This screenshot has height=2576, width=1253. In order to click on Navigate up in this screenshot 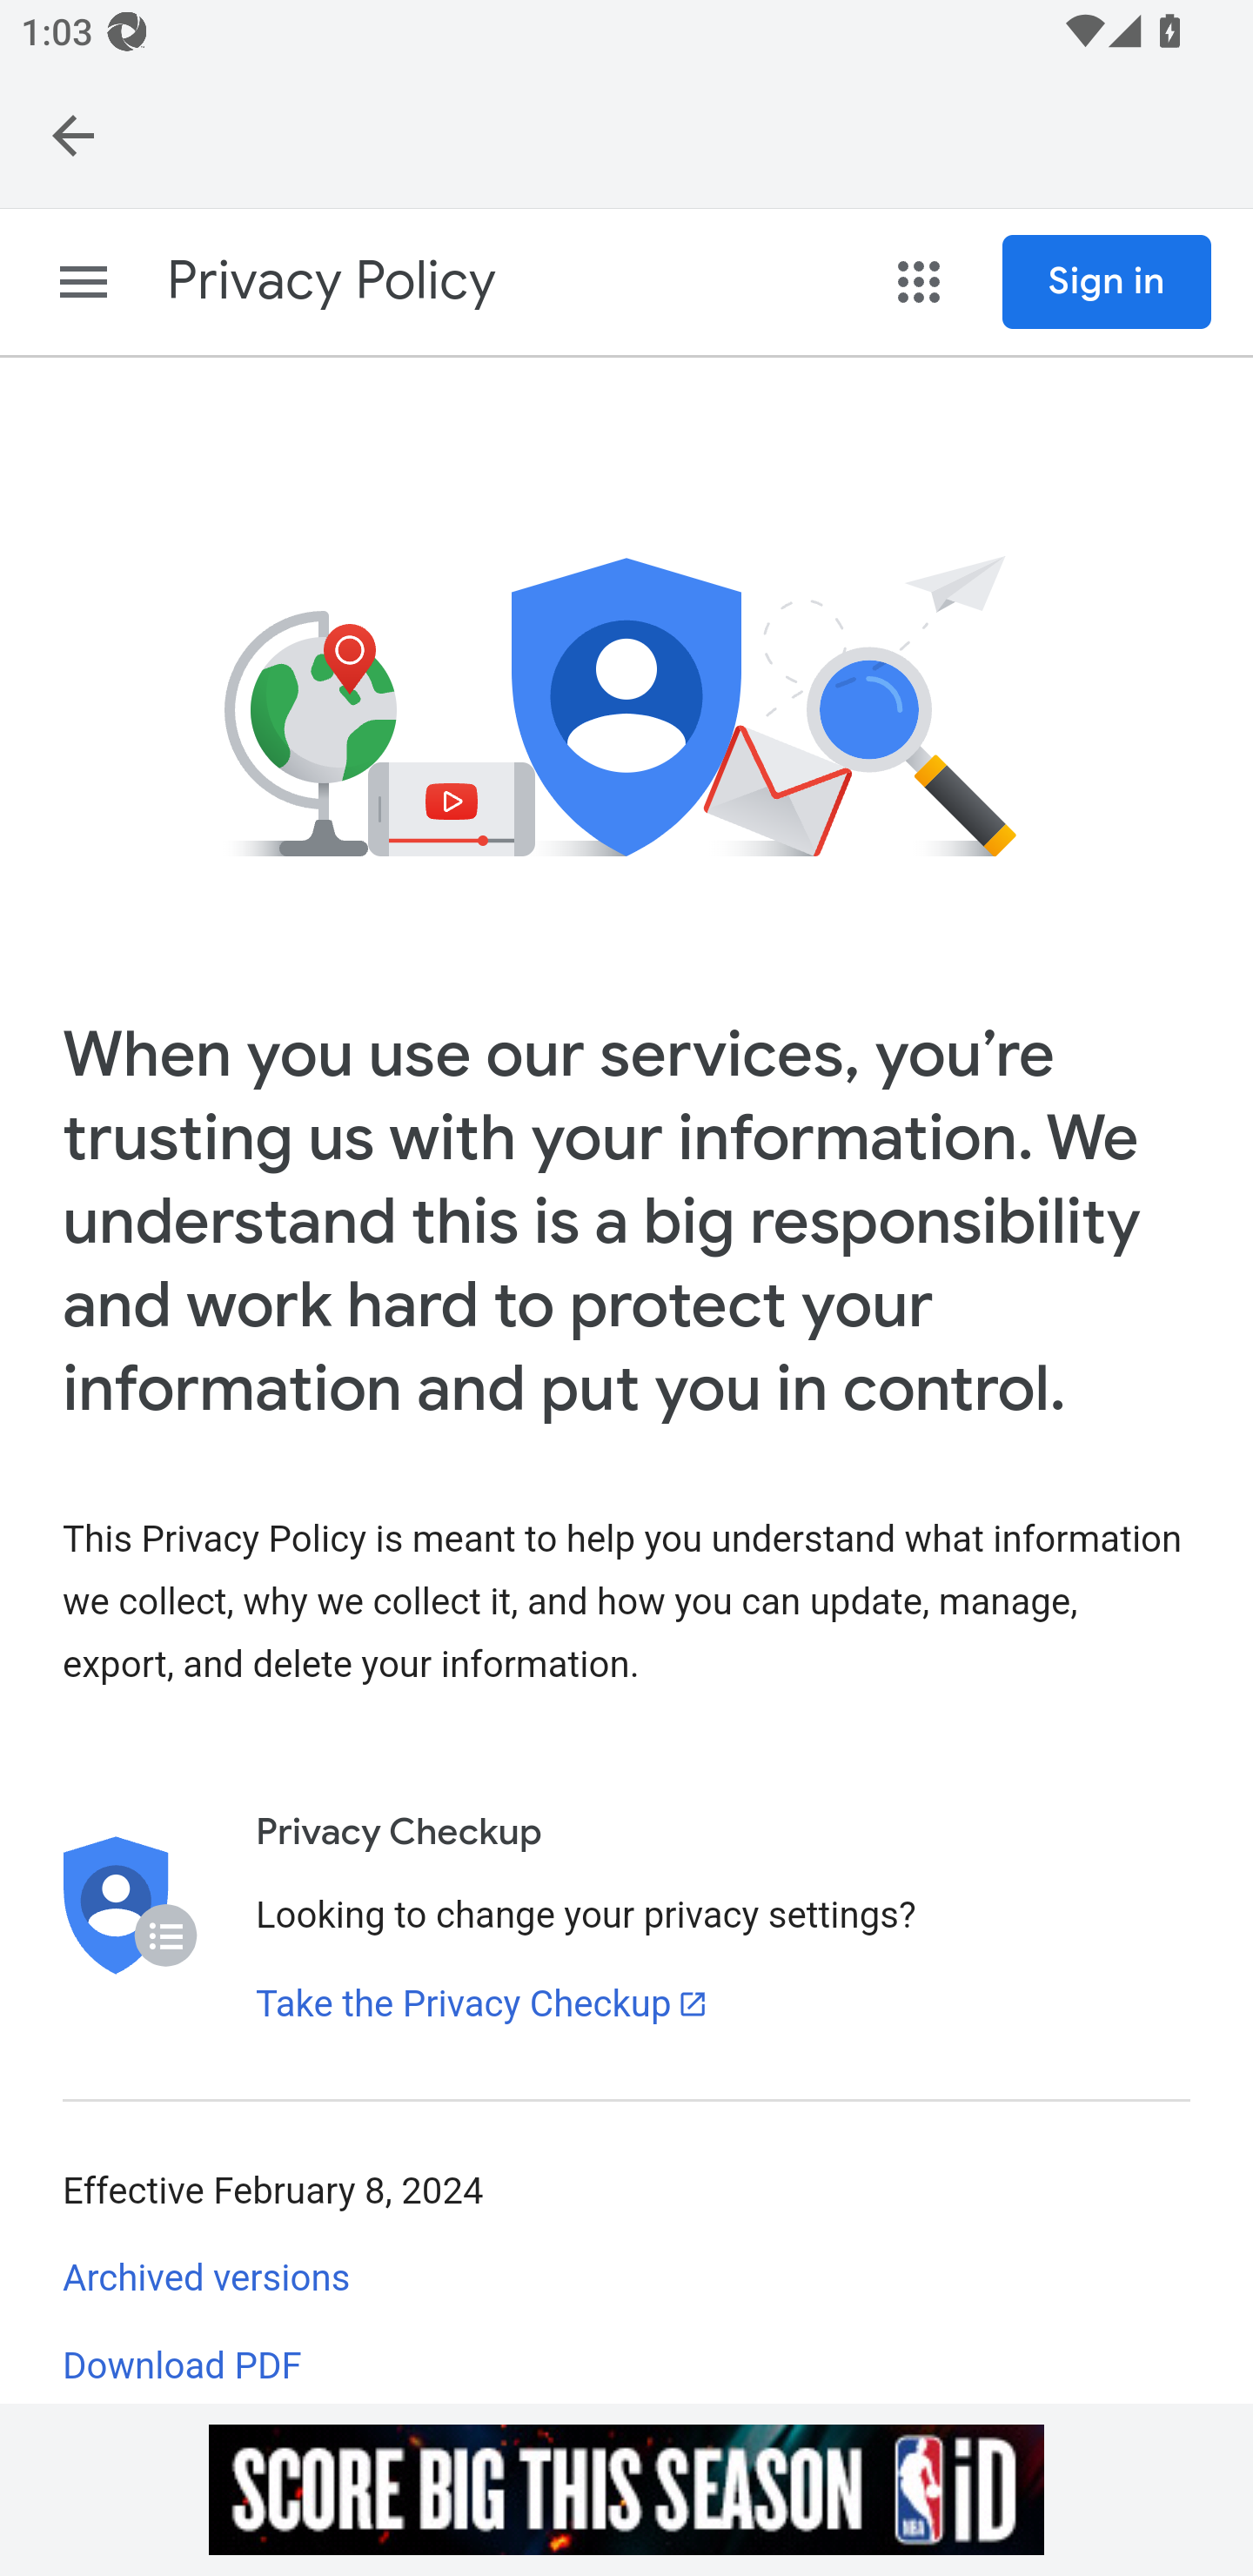, I will do `click(73, 135)`.